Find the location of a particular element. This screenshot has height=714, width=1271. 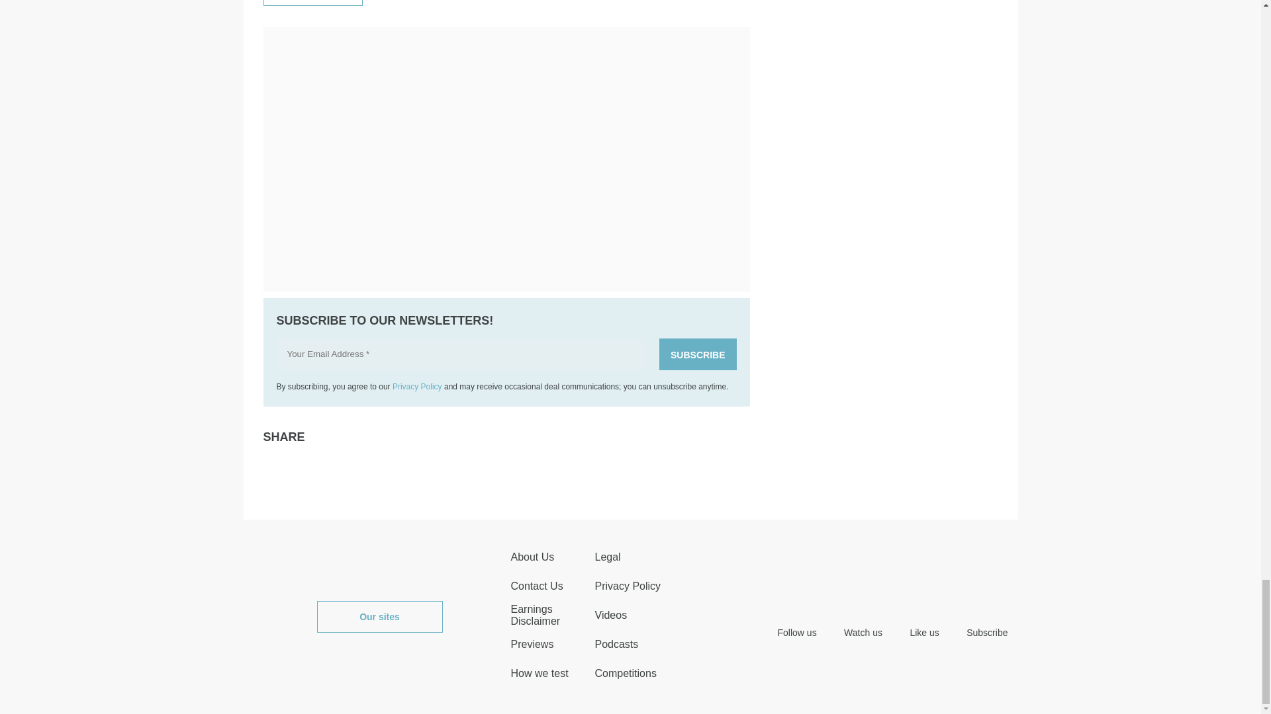

Skull and Bones is located at coordinates (312, 1).